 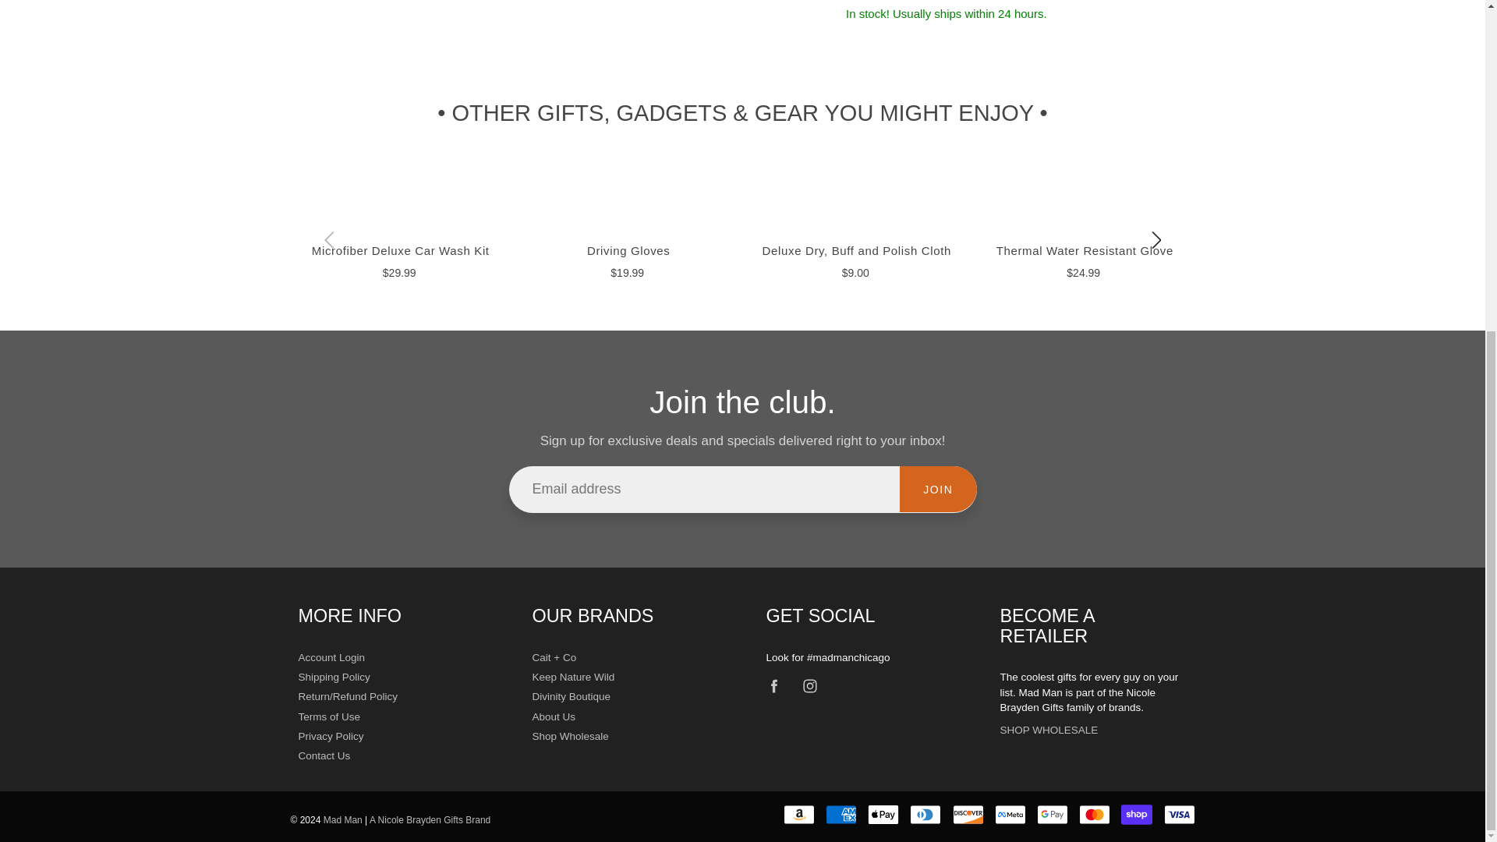 What do you see at coordinates (1179, 814) in the screenshot?
I see `Visa` at bounding box center [1179, 814].